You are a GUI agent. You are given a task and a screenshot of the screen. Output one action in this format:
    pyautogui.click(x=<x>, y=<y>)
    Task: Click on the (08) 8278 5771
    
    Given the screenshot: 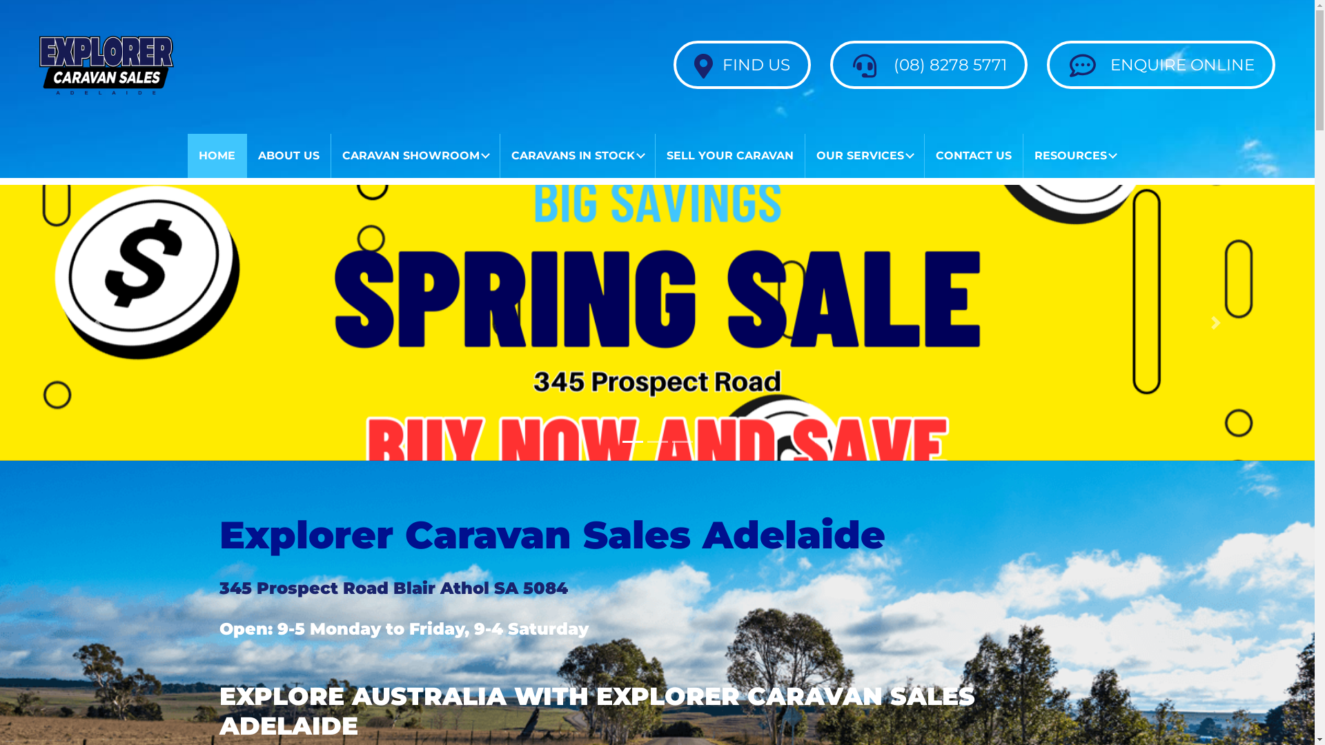 What is the action you would take?
    pyautogui.click(x=929, y=65)
    